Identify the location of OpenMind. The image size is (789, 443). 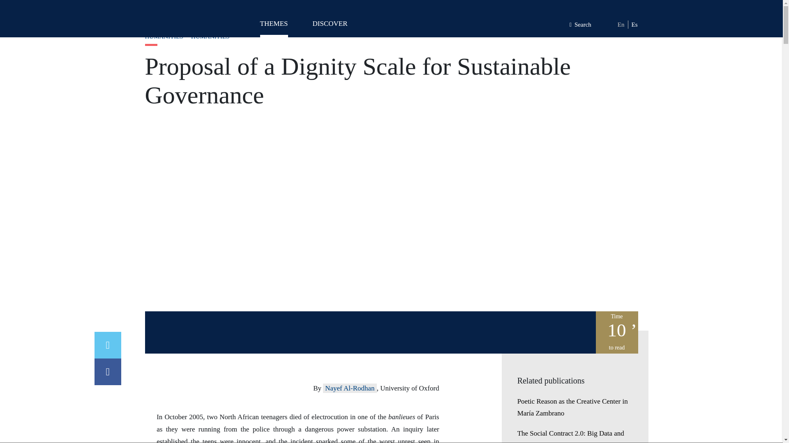
(179, 21).